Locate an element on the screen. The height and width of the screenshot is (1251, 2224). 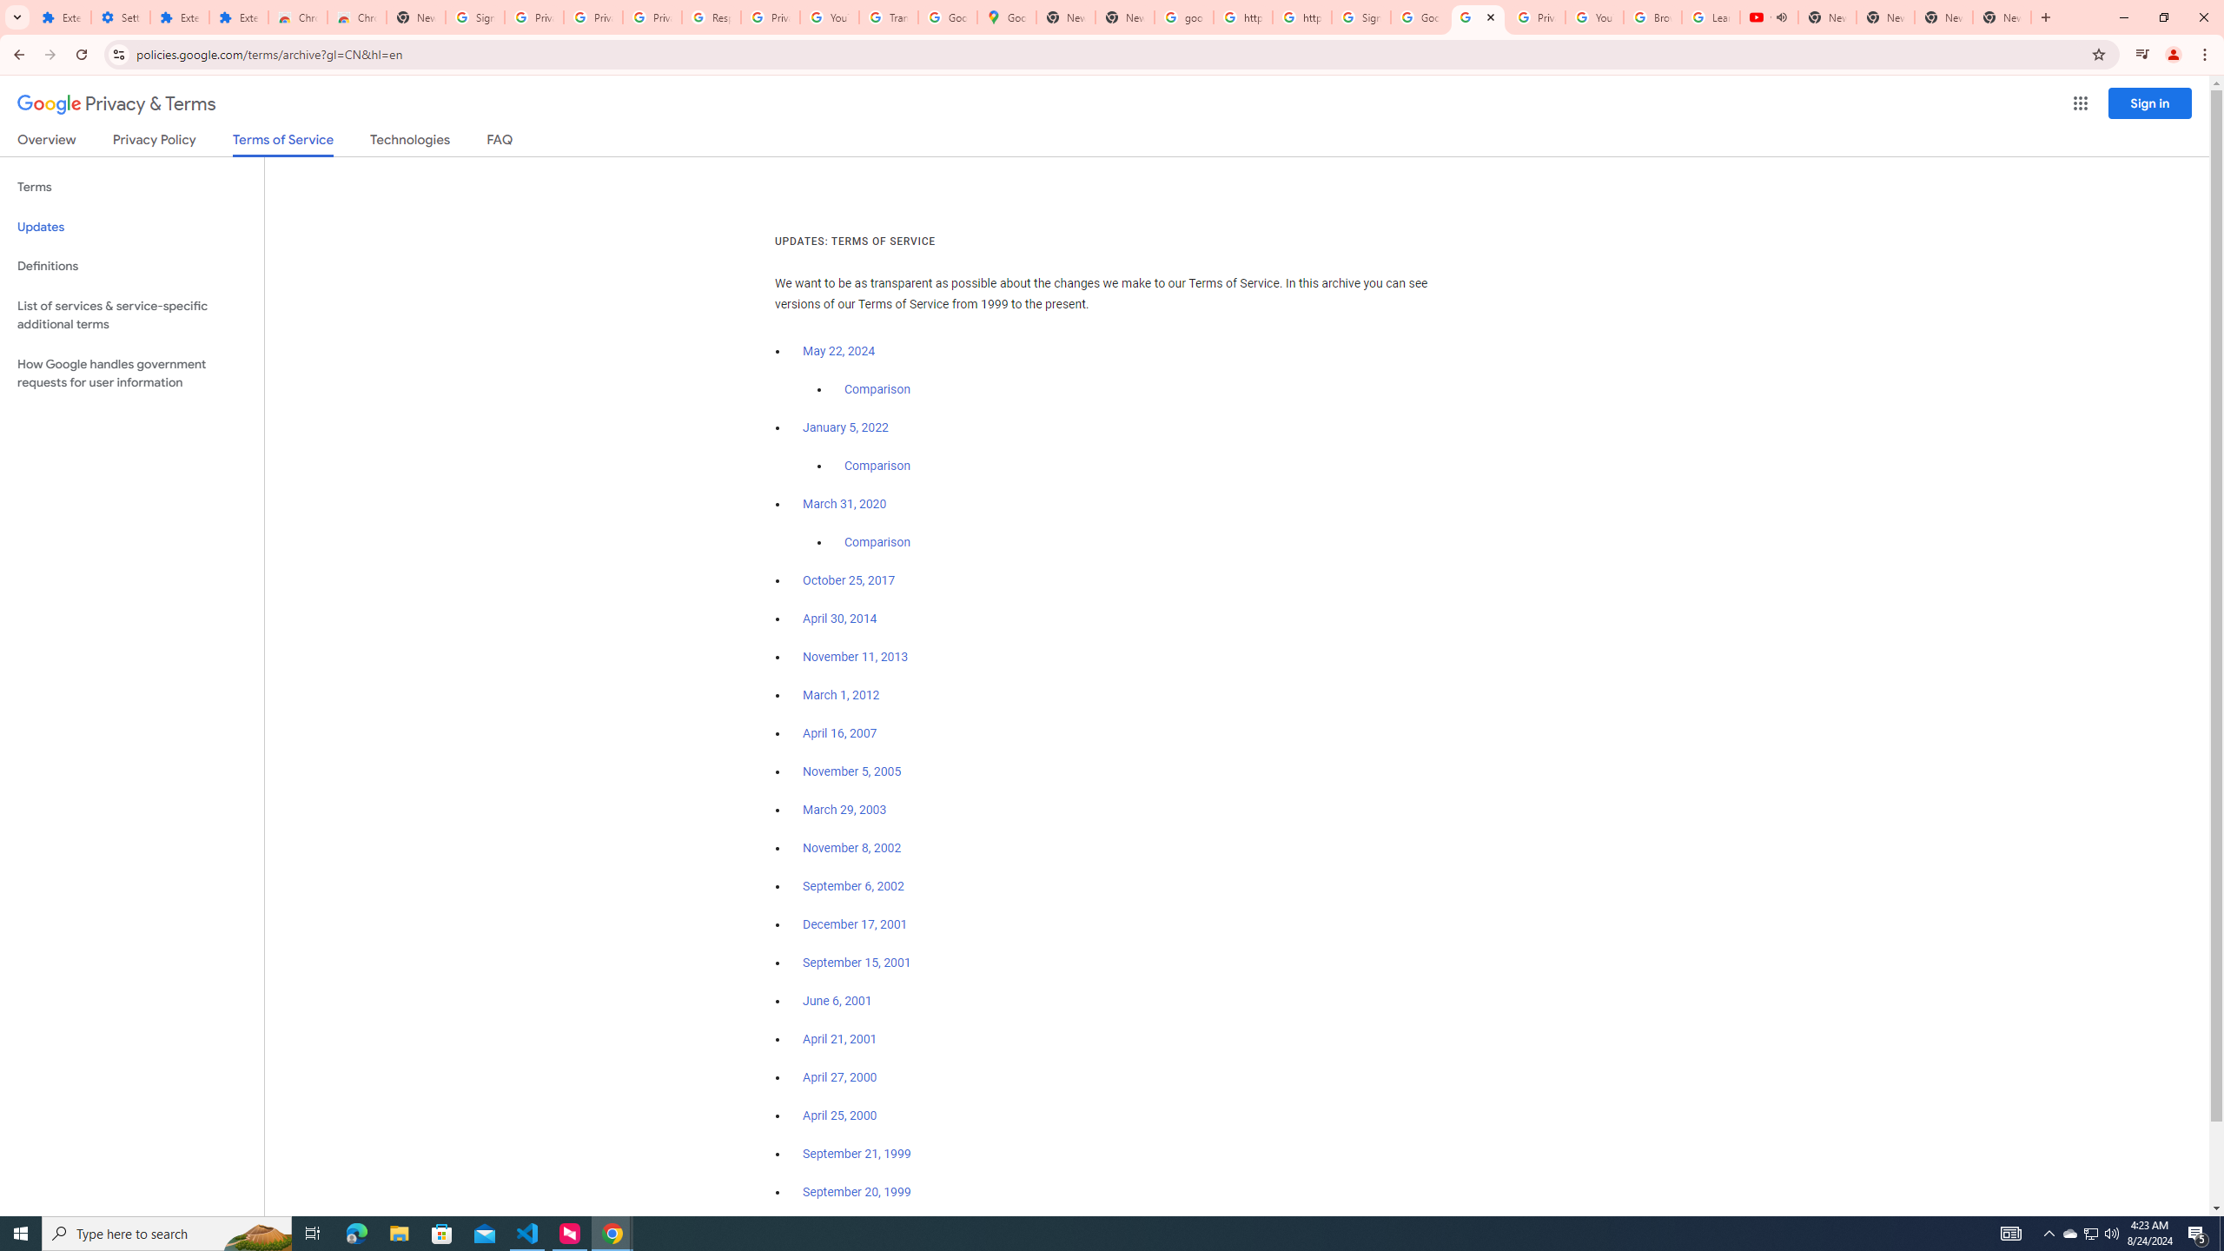
Google Maps is located at coordinates (1008, 17).